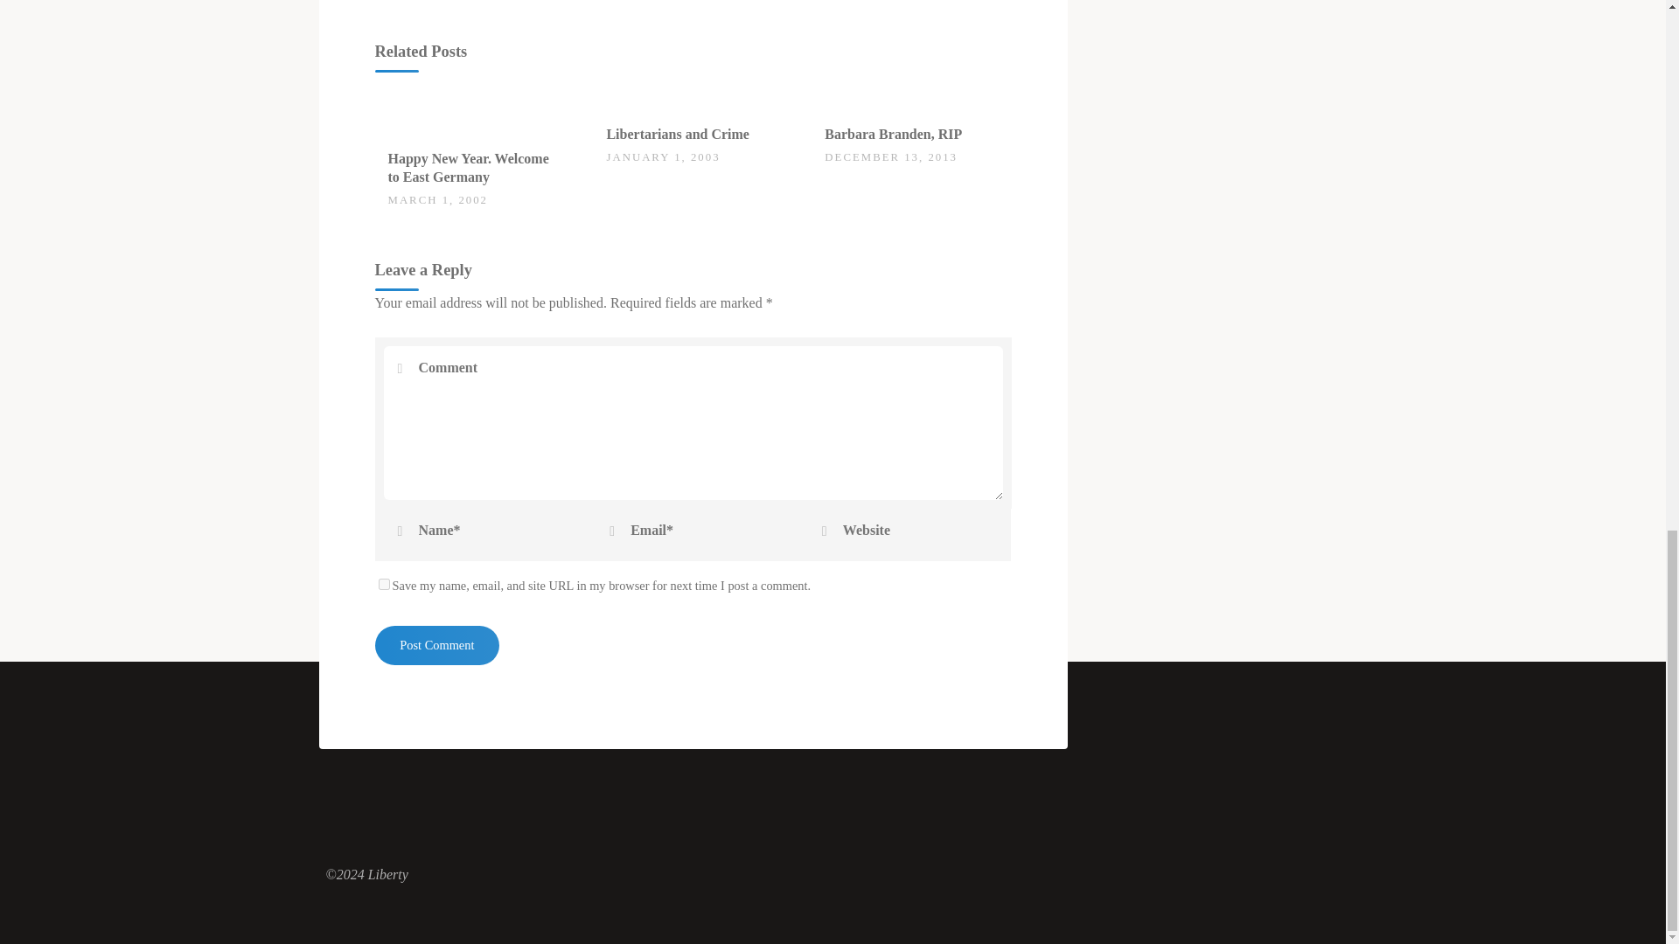 Image resolution: width=1679 pixels, height=944 pixels. I want to click on Libertarians and Crime, so click(677, 134).